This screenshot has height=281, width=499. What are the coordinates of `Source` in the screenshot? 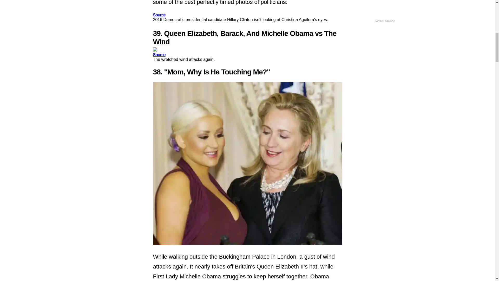 It's located at (159, 15).